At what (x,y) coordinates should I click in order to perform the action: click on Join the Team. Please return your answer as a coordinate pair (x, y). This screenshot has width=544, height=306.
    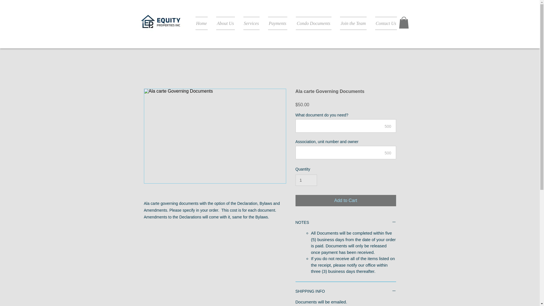
    Looking at the image, I should click on (353, 23).